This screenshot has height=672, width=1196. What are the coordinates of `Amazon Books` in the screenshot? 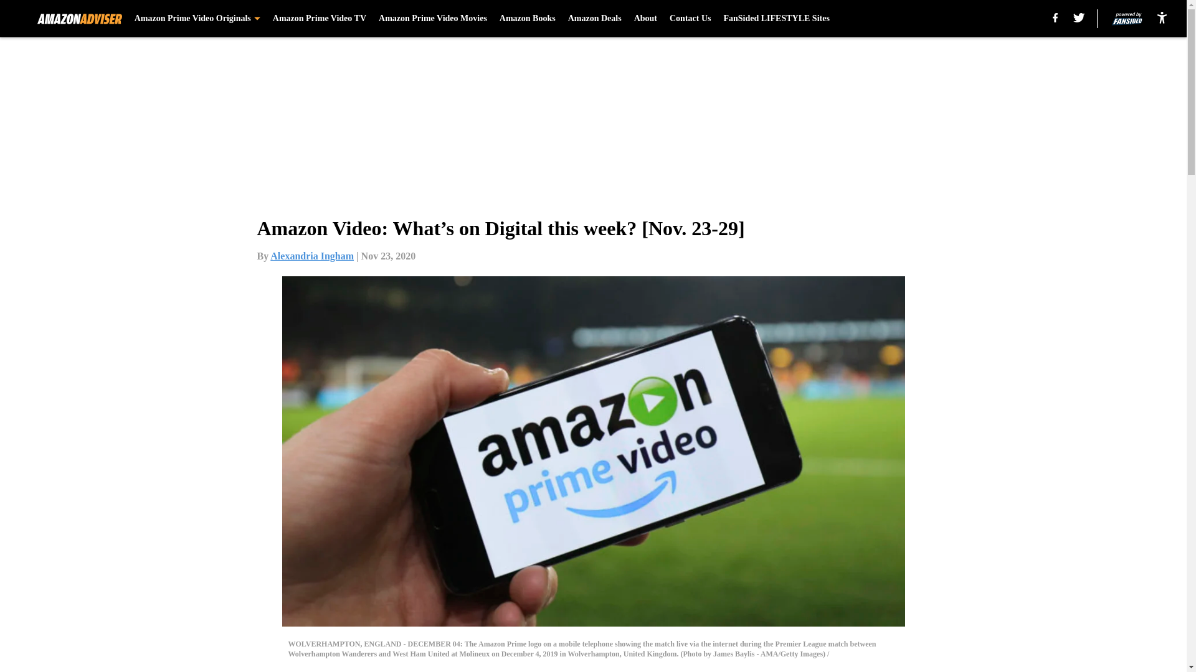 It's located at (528, 19).